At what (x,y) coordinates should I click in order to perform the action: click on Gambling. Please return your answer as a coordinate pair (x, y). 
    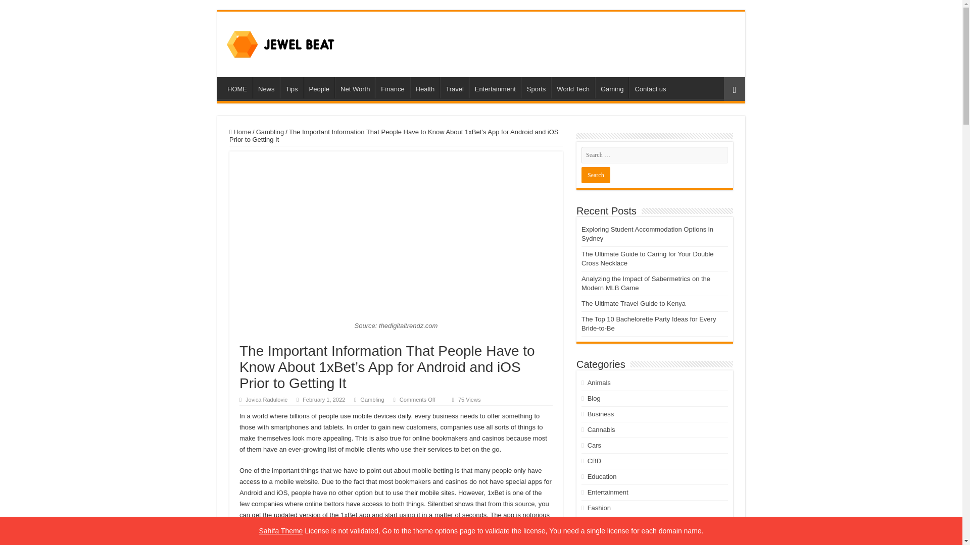
    Looking at the image, I should click on (270, 131).